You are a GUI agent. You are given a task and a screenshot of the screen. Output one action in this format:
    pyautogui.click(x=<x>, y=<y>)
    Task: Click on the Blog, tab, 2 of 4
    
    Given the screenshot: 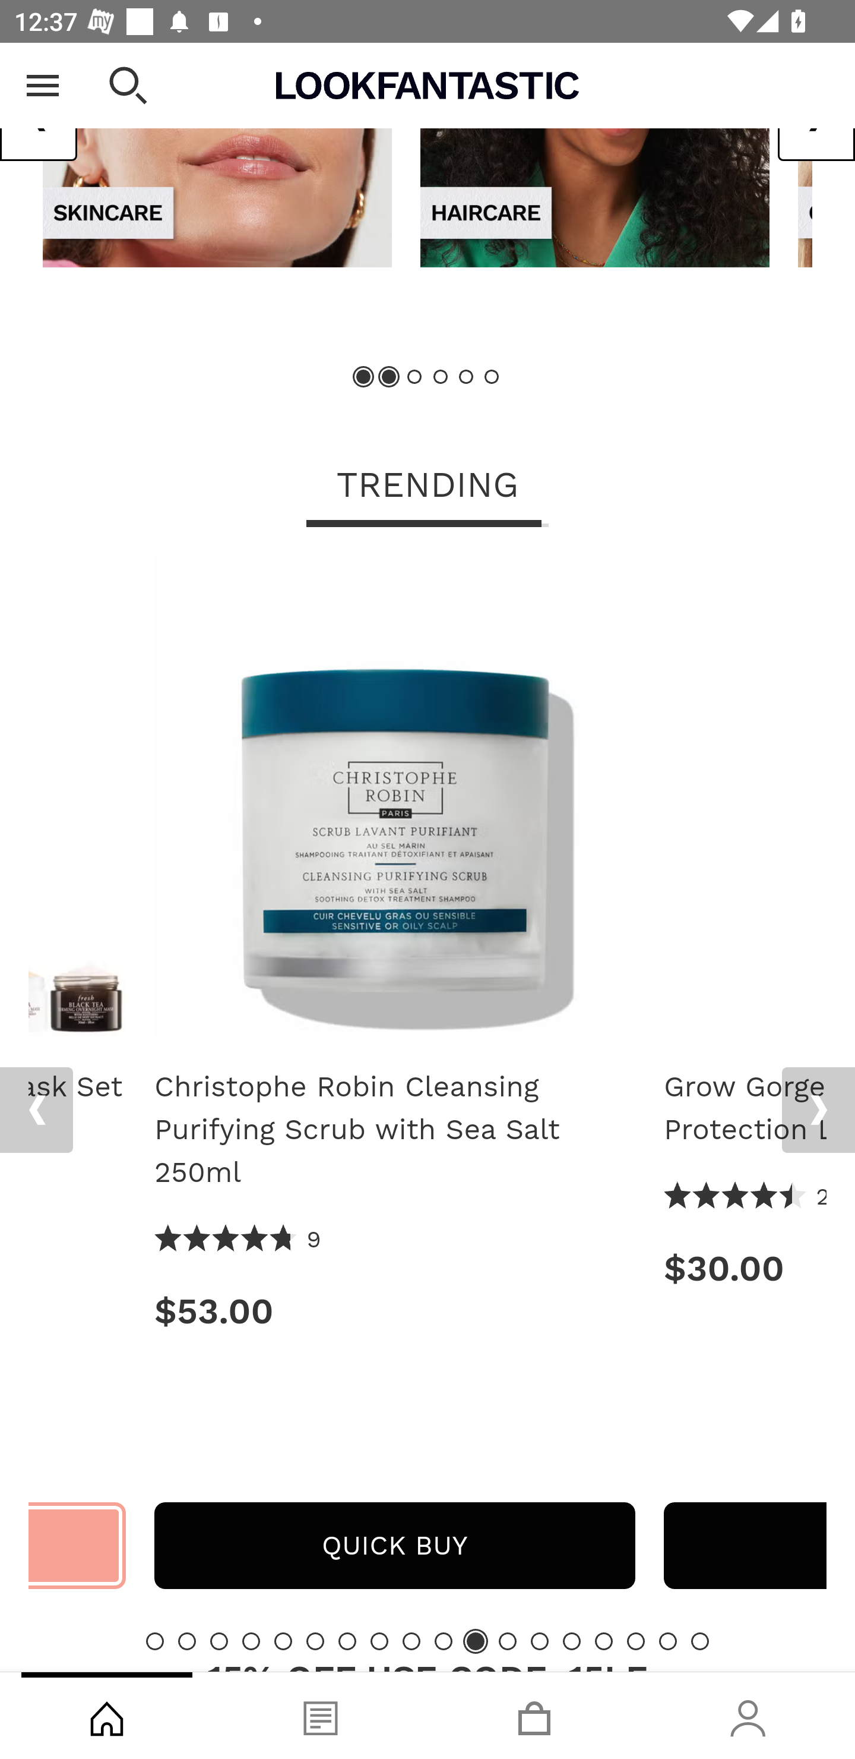 What is the action you would take?
    pyautogui.click(x=321, y=1716)
    